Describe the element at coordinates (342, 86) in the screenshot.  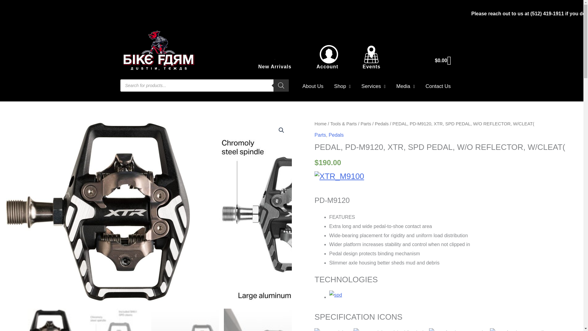
I see `Shop` at that location.